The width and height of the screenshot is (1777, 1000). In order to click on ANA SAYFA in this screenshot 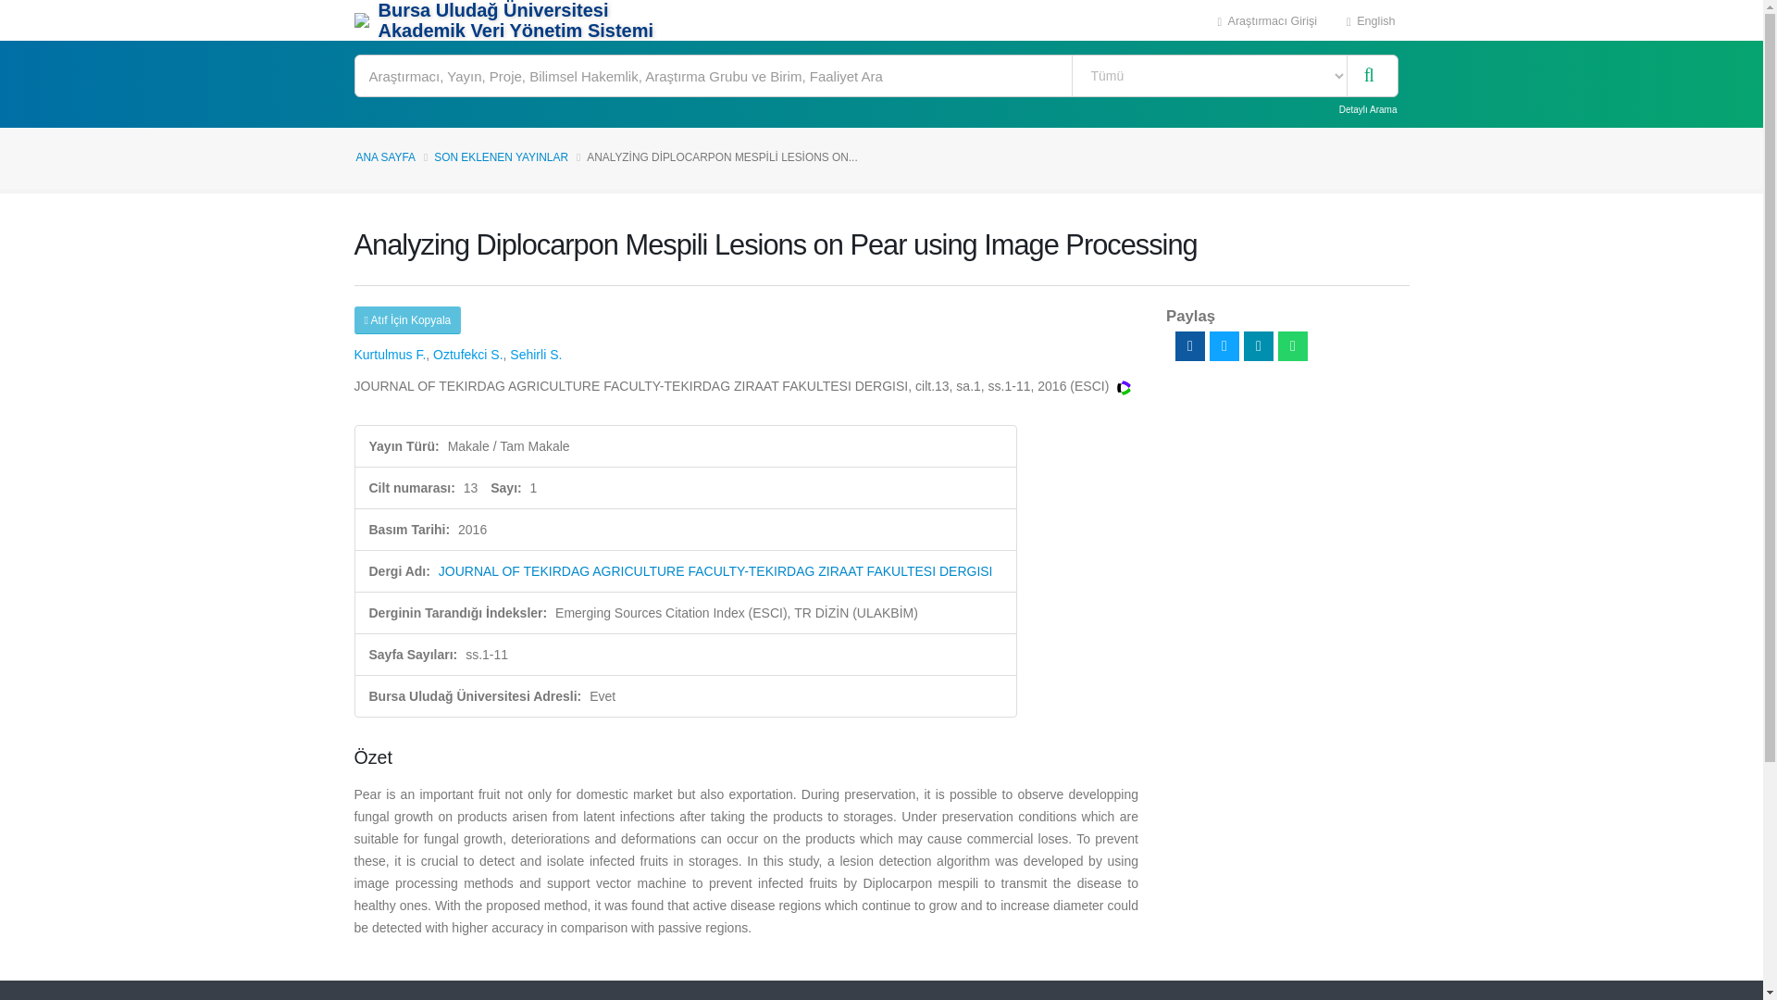, I will do `click(385, 157)`.